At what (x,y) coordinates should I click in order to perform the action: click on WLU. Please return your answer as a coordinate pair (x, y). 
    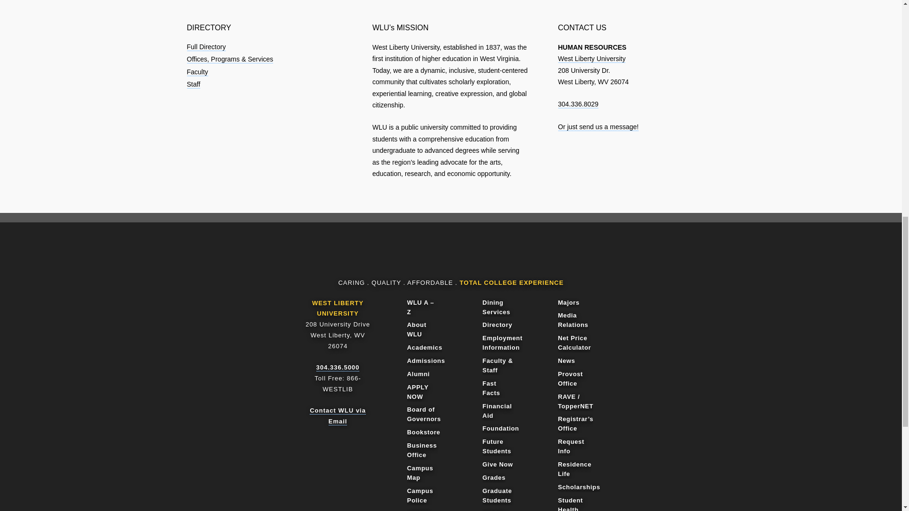
    Looking at the image, I should click on (447, 257).